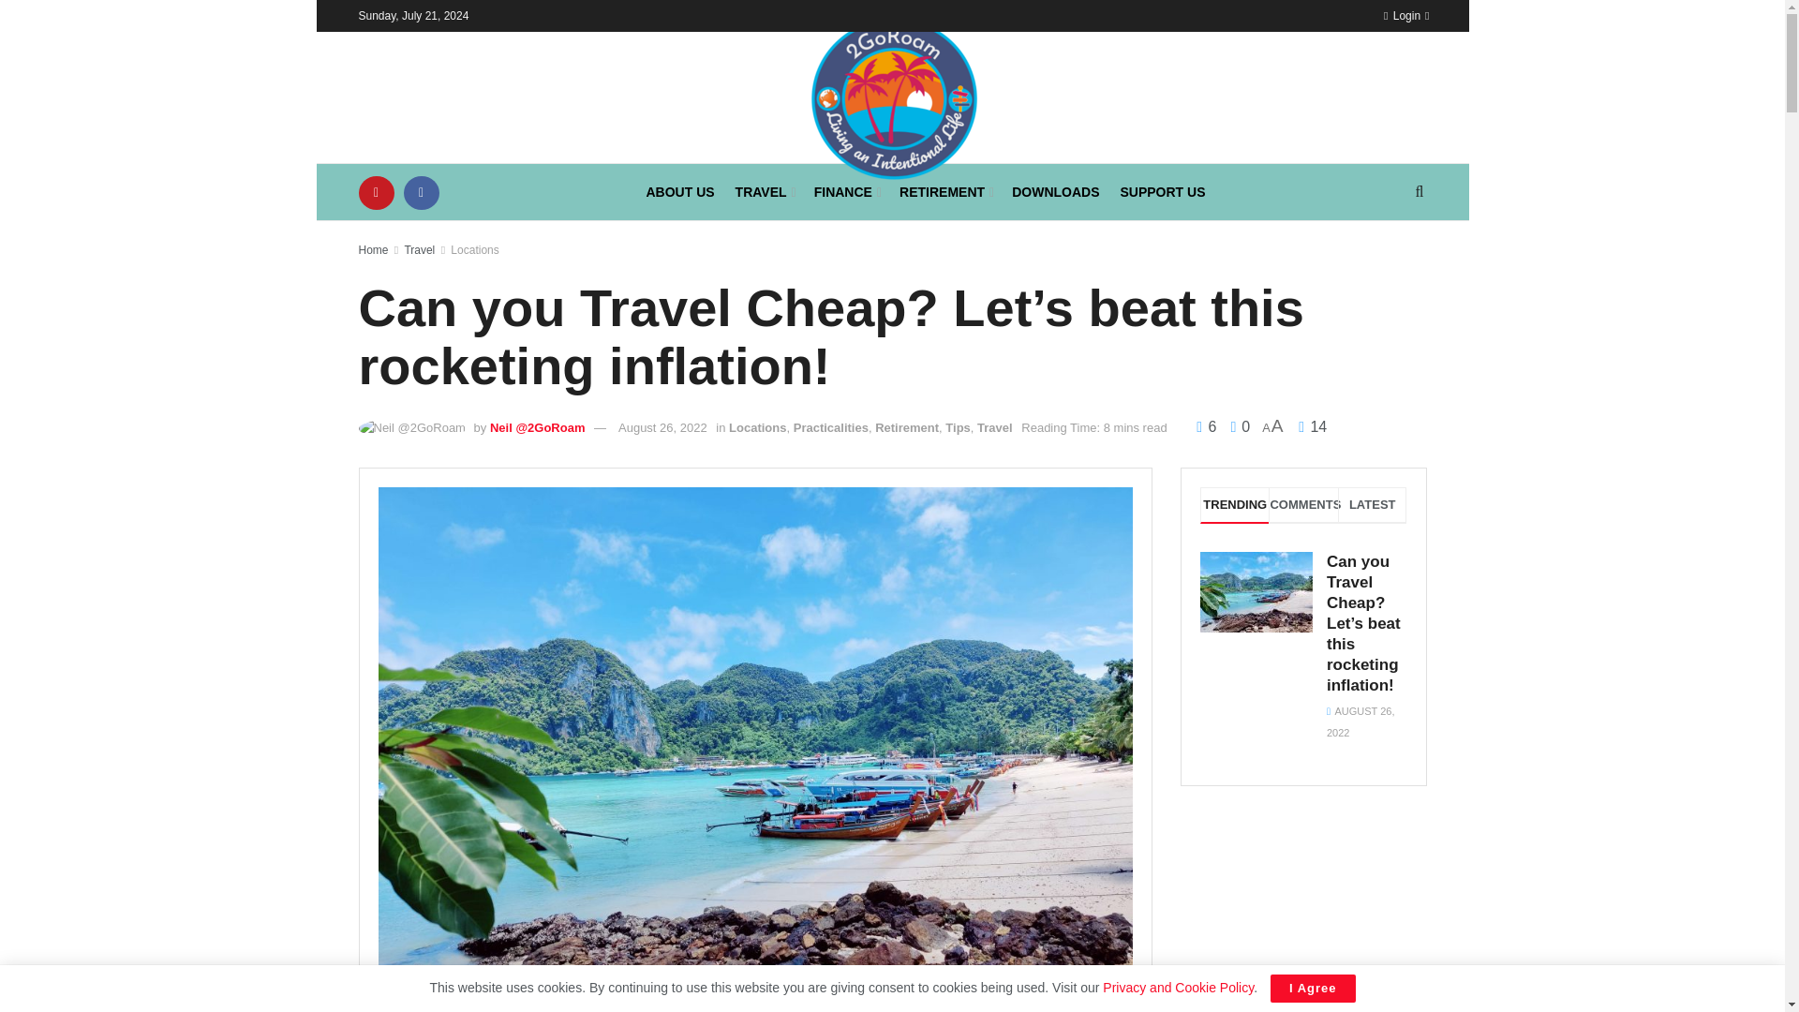 This screenshot has width=1799, height=1012. What do you see at coordinates (1402, 15) in the screenshot?
I see `Login` at bounding box center [1402, 15].